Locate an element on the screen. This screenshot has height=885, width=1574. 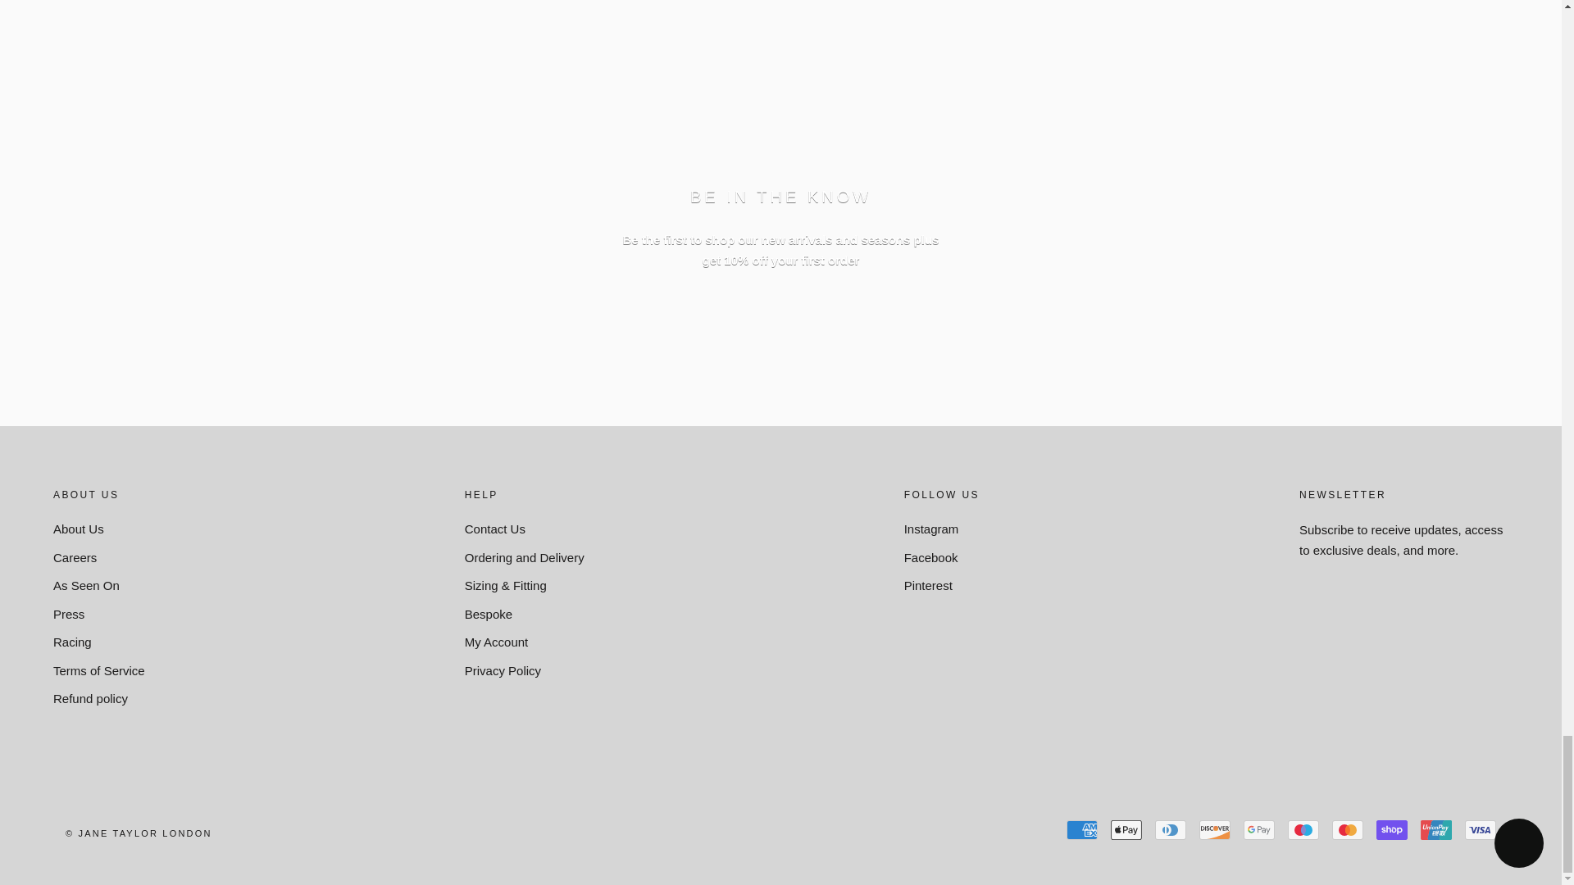
Mastercard is located at coordinates (1347, 829).